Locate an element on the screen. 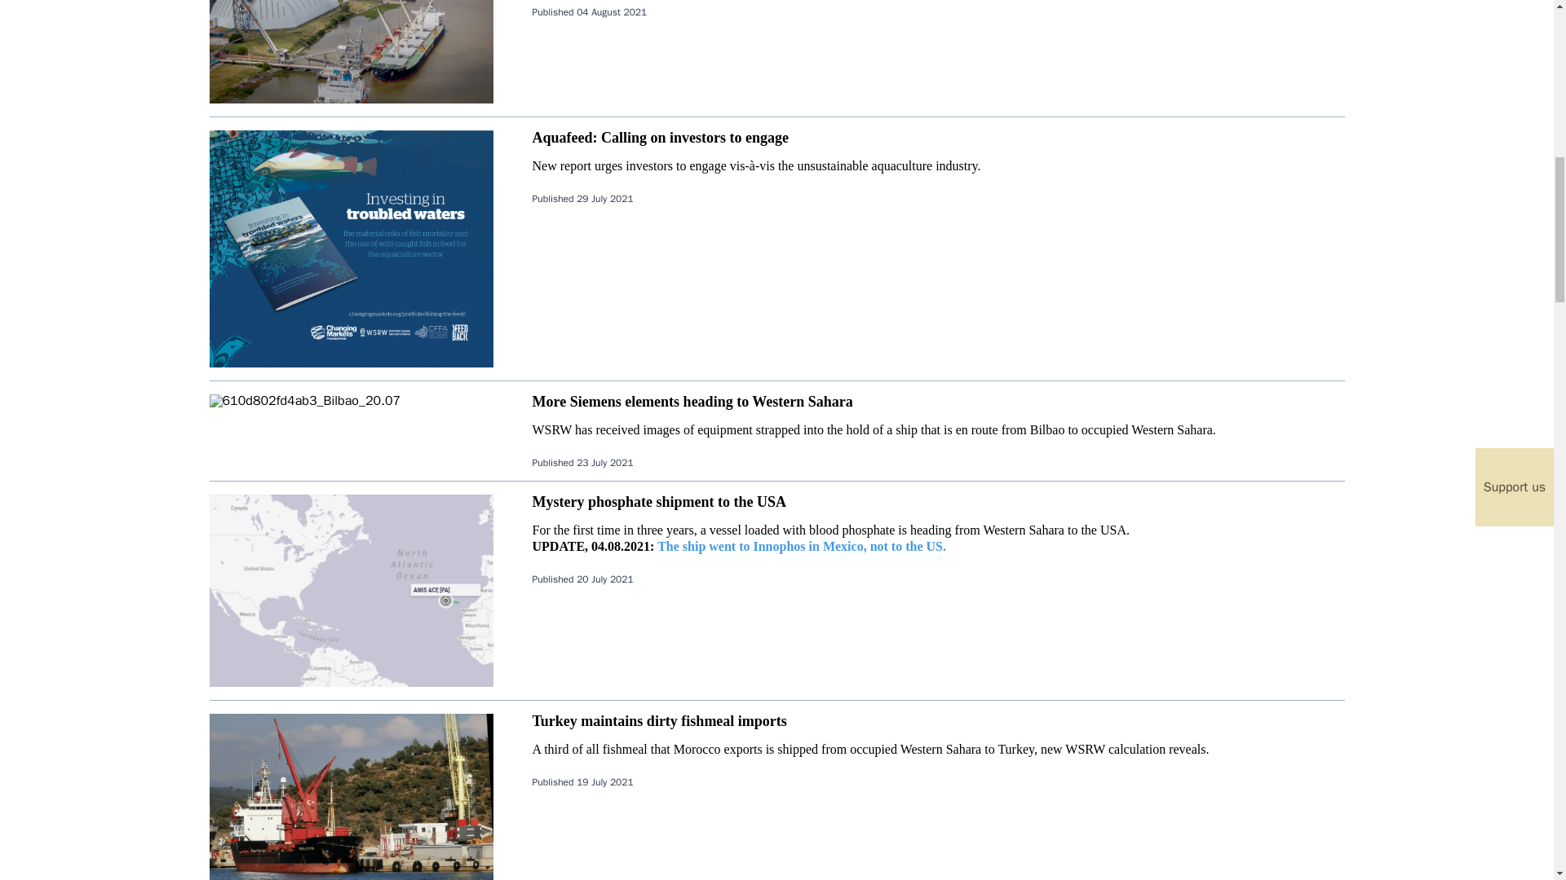 The height and width of the screenshot is (880, 1566). More Siemens elements heading to Western Sahara is located at coordinates (692, 401).